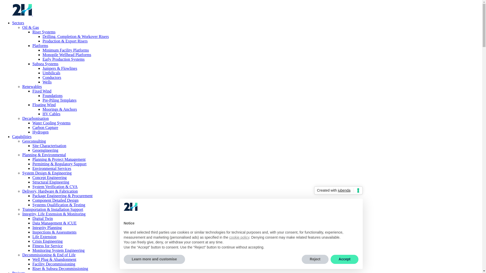 The image size is (486, 273). I want to click on Package Engineering & Procurement, so click(63, 196).